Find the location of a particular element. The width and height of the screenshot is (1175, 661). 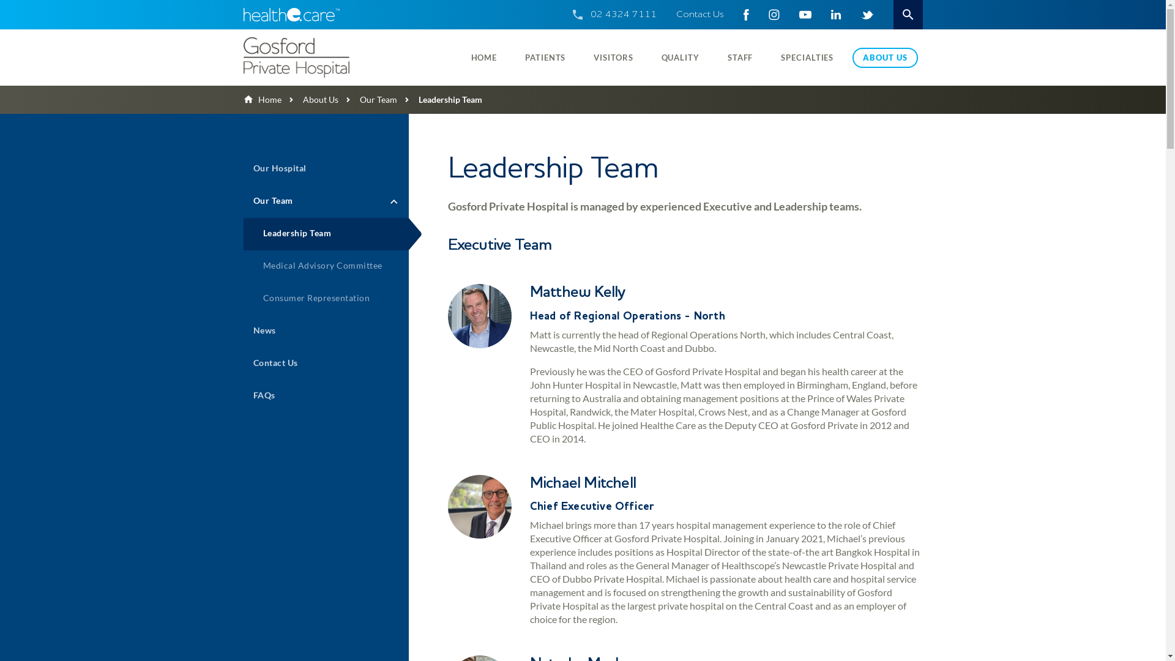

Gosford Private Hospital is located at coordinates (323, 58).